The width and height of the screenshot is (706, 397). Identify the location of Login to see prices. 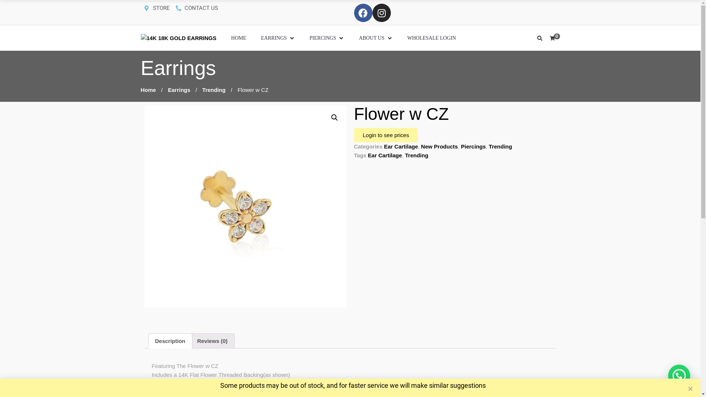
(386, 135).